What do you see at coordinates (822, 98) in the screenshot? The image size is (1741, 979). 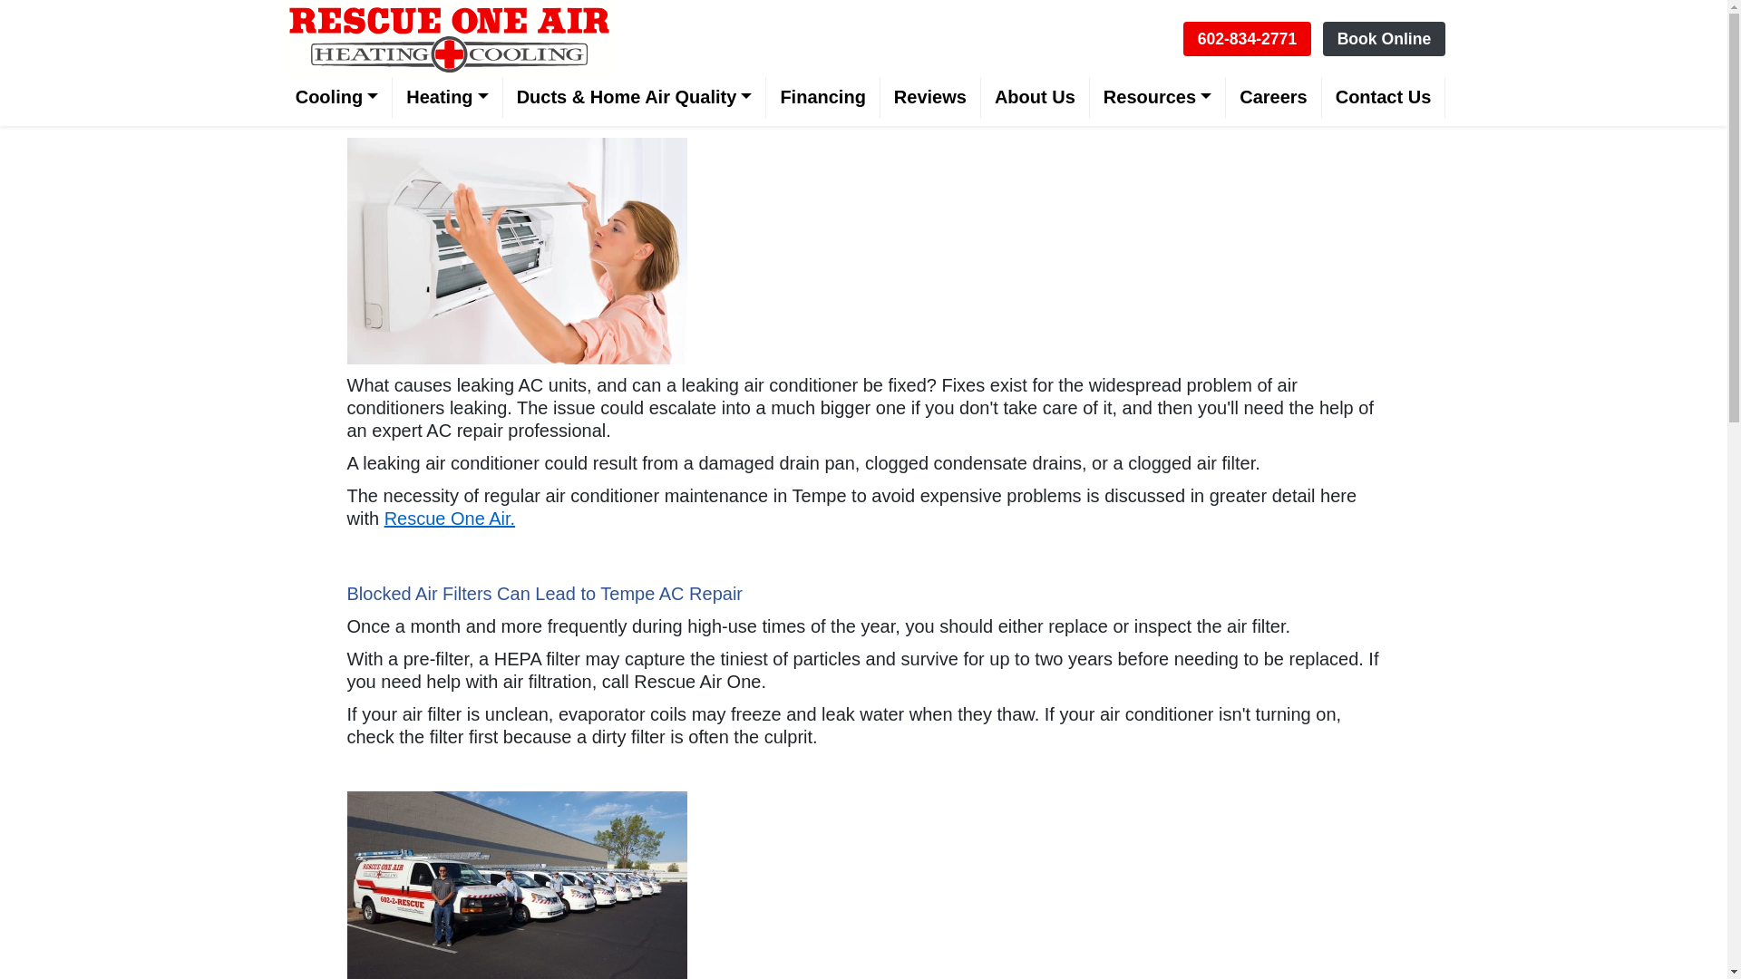 I see `Financing` at bounding box center [822, 98].